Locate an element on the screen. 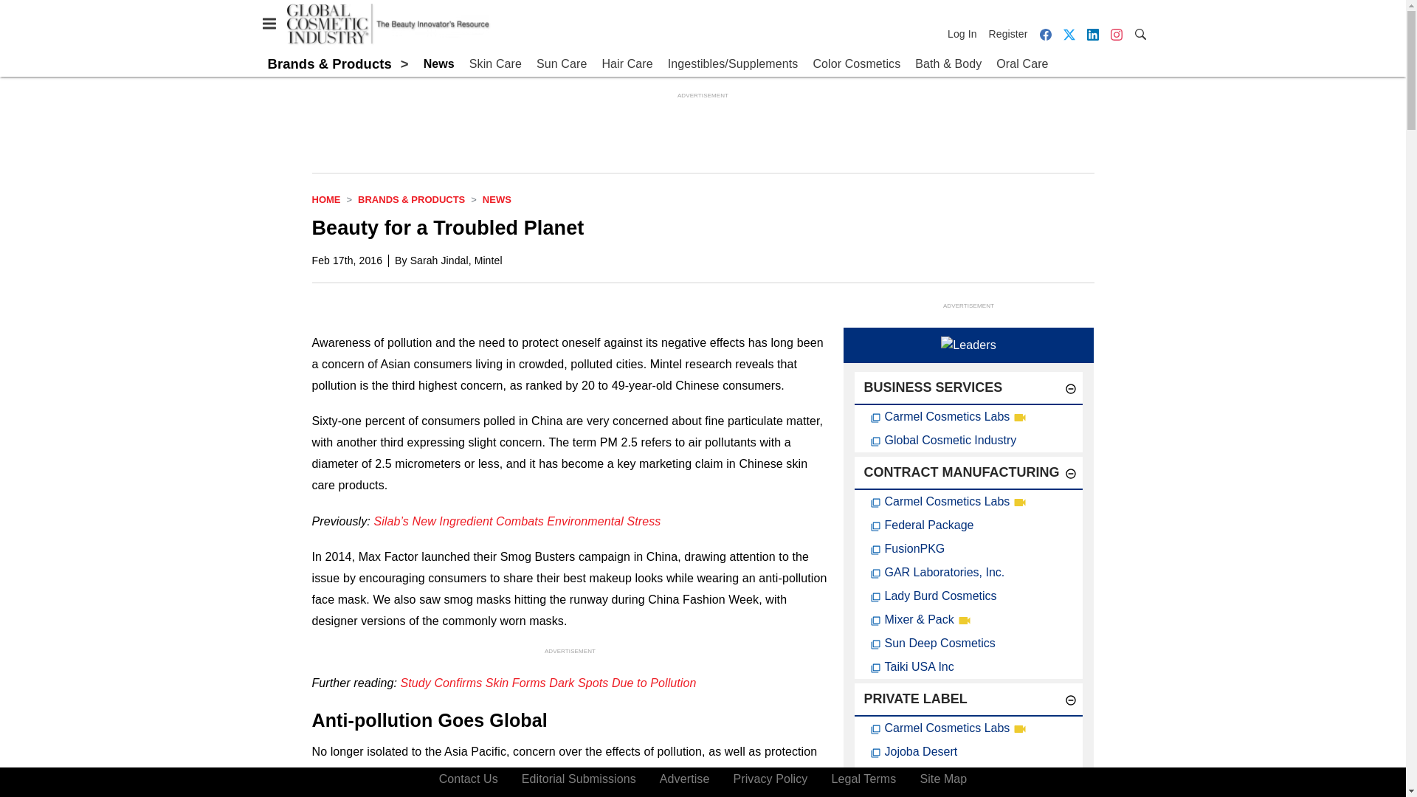 The height and width of the screenshot is (797, 1417). Twitter X icon is located at coordinates (1069, 34).